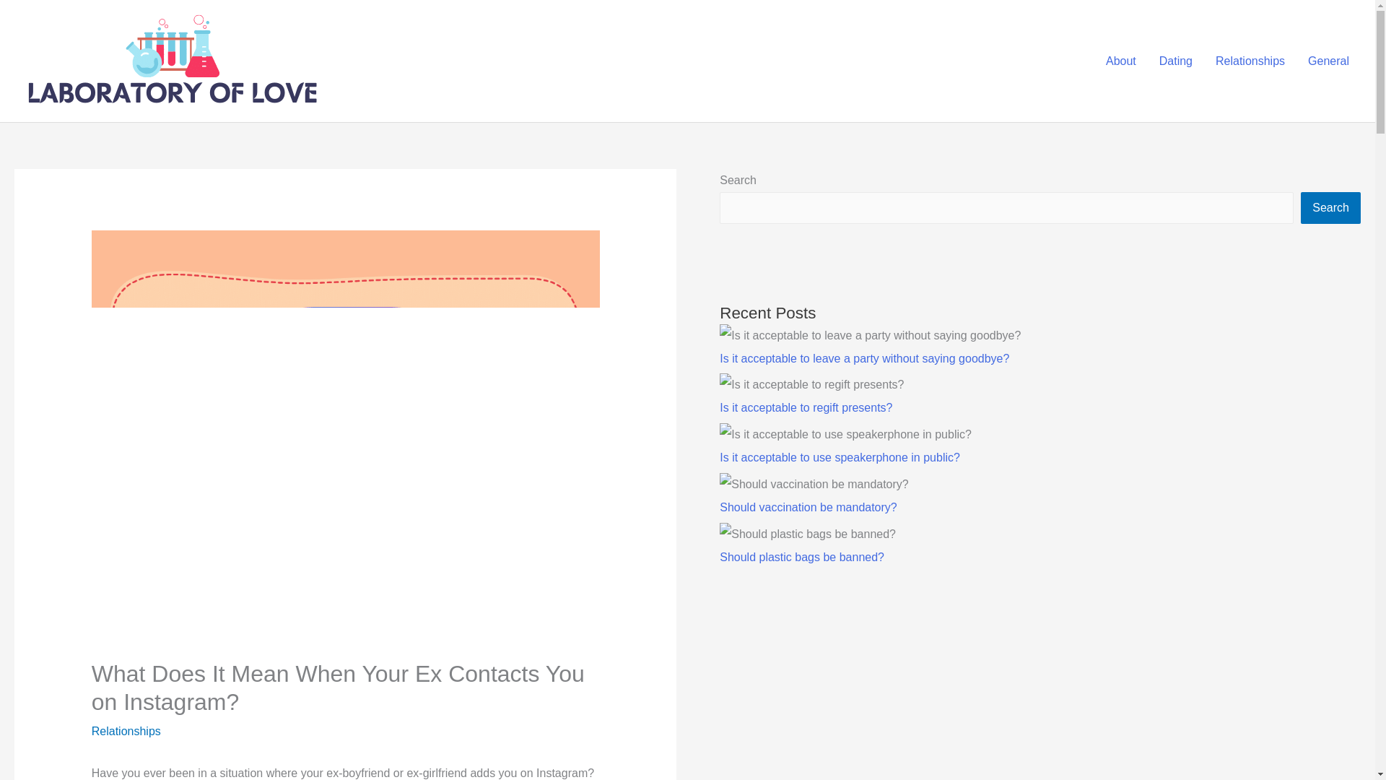 The width and height of the screenshot is (1386, 780). Describe the element at coordinates (1175, 61) in the screenshot. I see `Dating` at that location.